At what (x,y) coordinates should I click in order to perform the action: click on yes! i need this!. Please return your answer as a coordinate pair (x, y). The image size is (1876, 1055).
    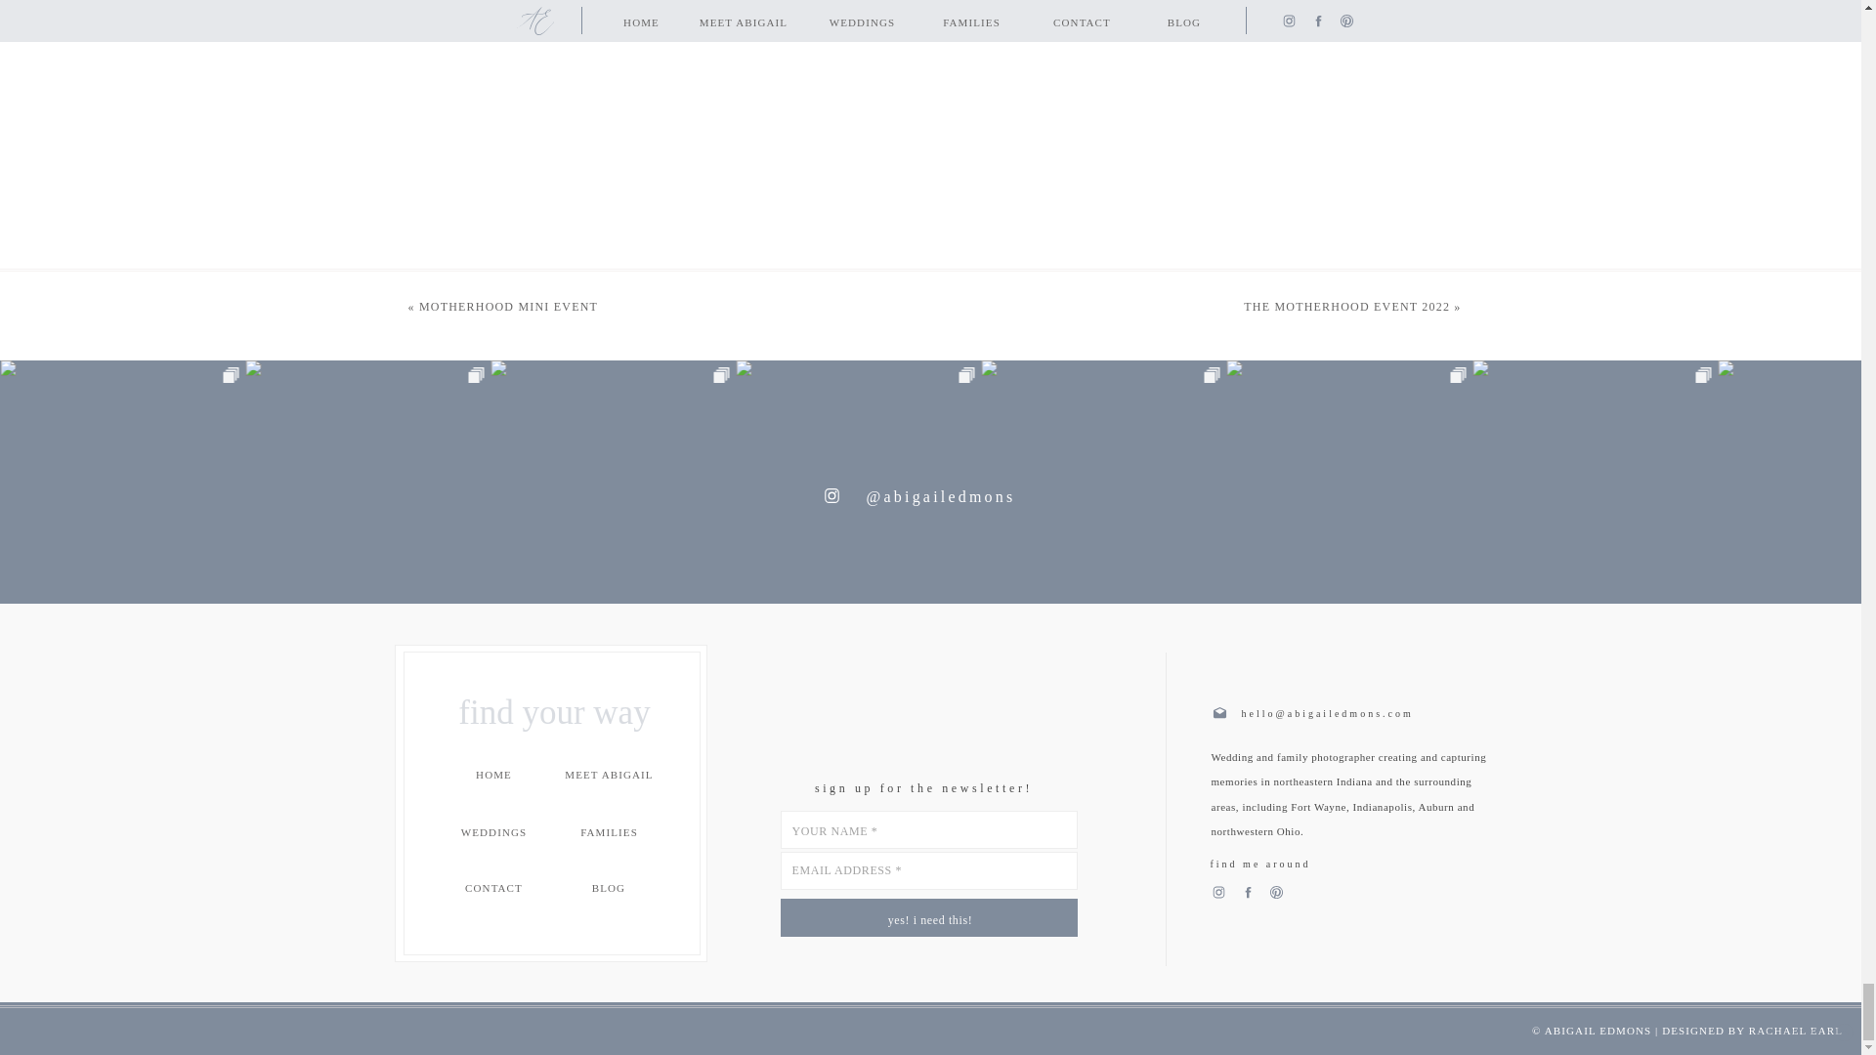
    Looking at the image, I should click on (929, 918).